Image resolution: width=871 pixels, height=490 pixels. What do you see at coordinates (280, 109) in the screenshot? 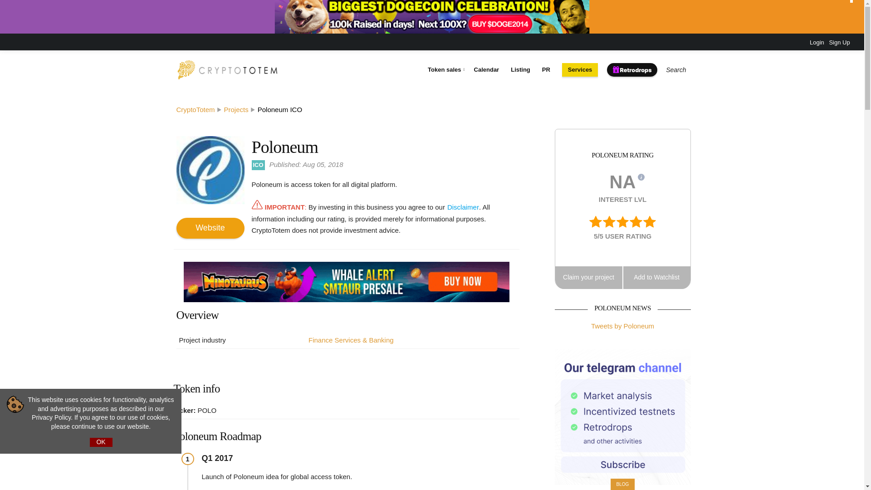
I see `Poloneum ICO` at bounding box center [280, 109].